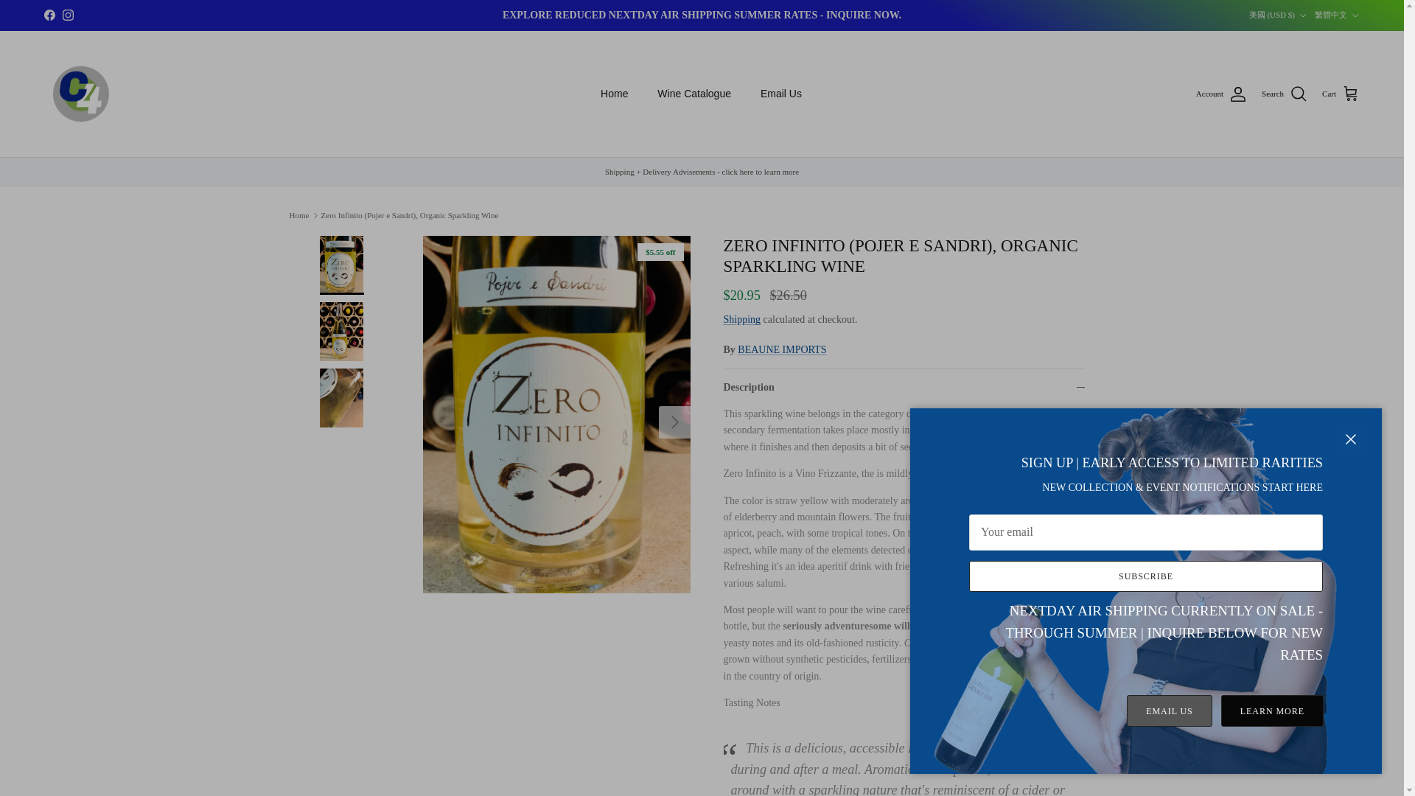  What do you see at coordinates (49, 15) in the screenshot?
I see `Facebook` at bounding box center [49, 15].